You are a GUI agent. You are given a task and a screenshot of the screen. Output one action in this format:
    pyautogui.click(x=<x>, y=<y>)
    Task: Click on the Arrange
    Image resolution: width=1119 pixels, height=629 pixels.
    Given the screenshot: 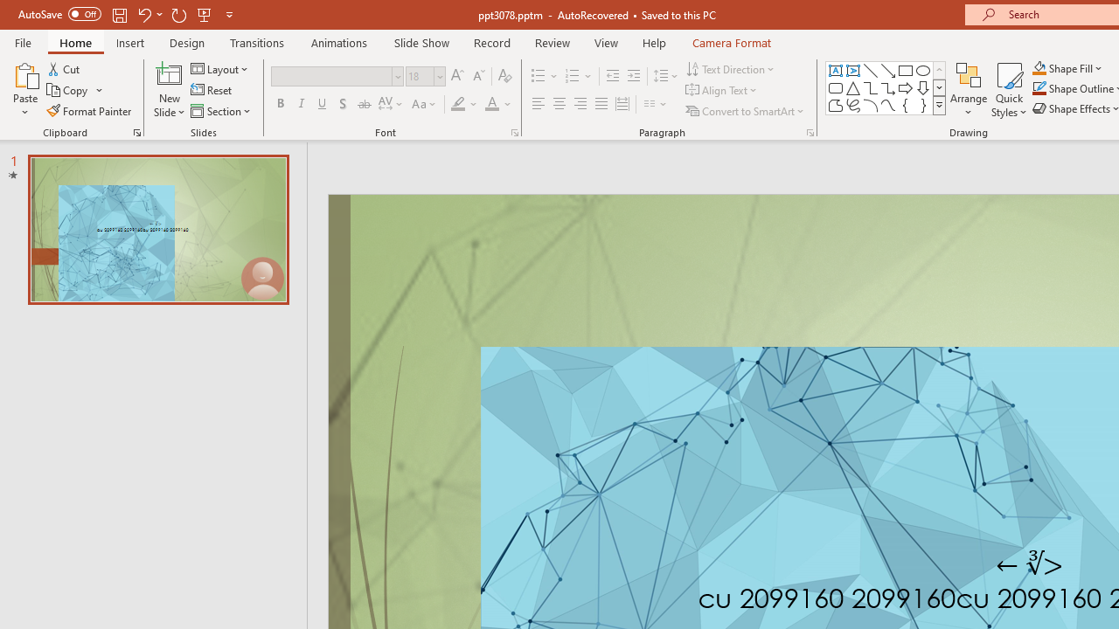 What is the action you would take?
    pyautogui.click(x=969, y=89)
    